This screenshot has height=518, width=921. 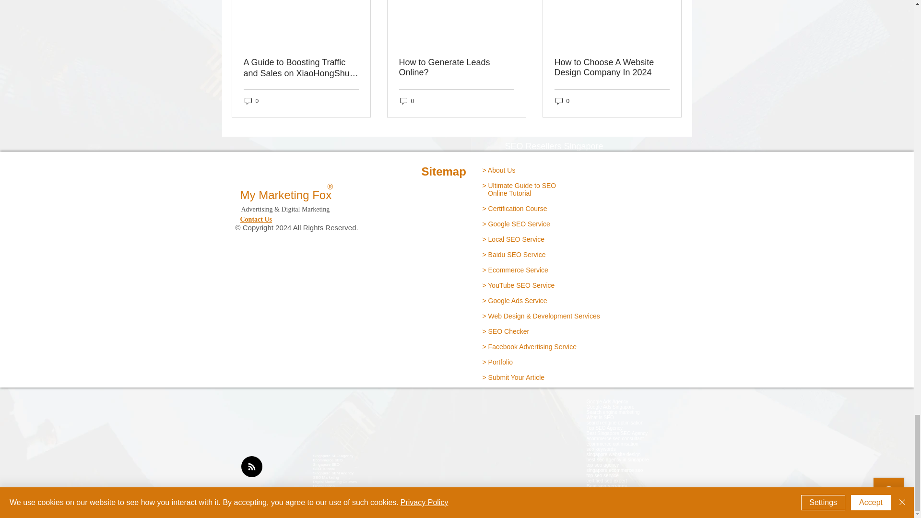 I want to click on Embedded Content, so click(x=512, y=470).